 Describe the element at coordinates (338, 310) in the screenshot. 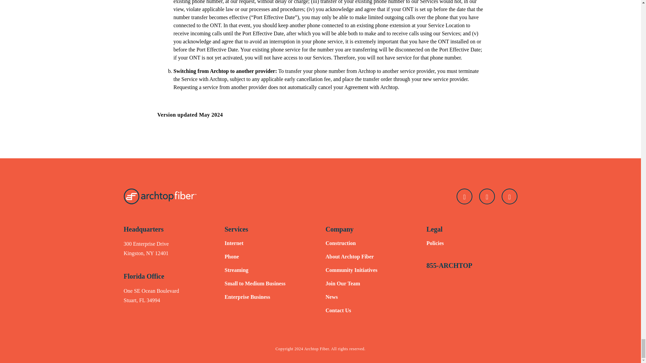

I see `Contact Us` at that location.